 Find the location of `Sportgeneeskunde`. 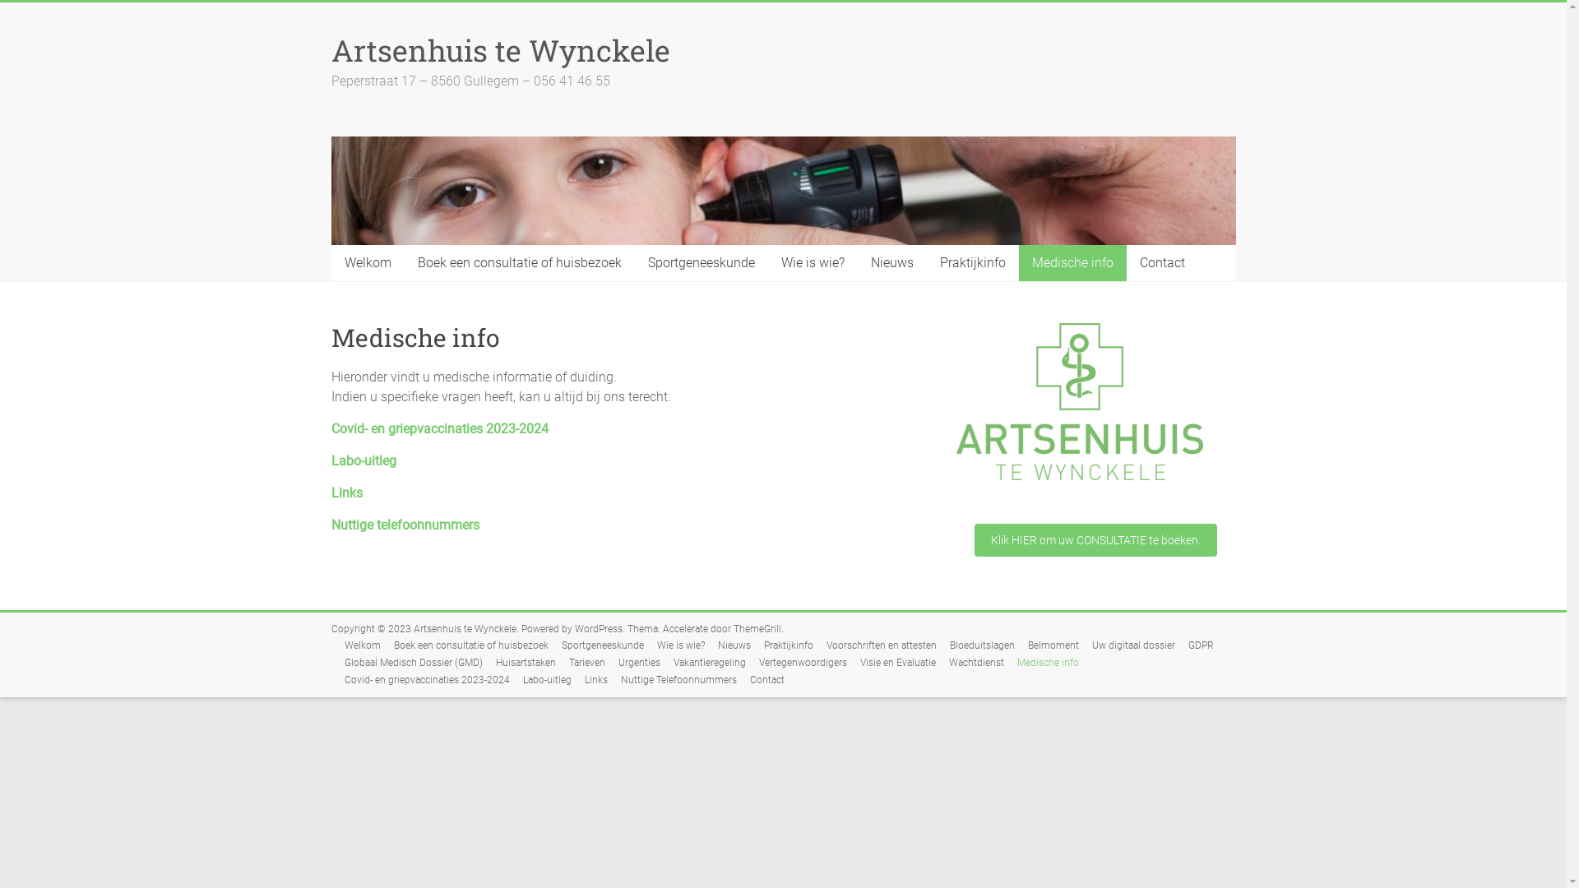

Sportgeneeskunde is located at coordinates (702, 263).